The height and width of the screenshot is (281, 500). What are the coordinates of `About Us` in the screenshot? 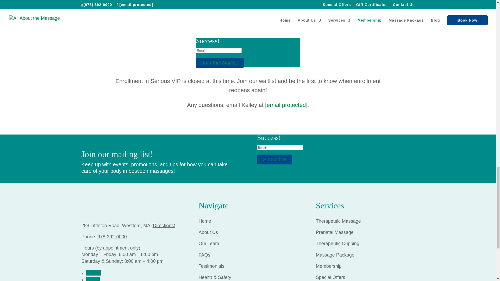 It's located at (208, 232).